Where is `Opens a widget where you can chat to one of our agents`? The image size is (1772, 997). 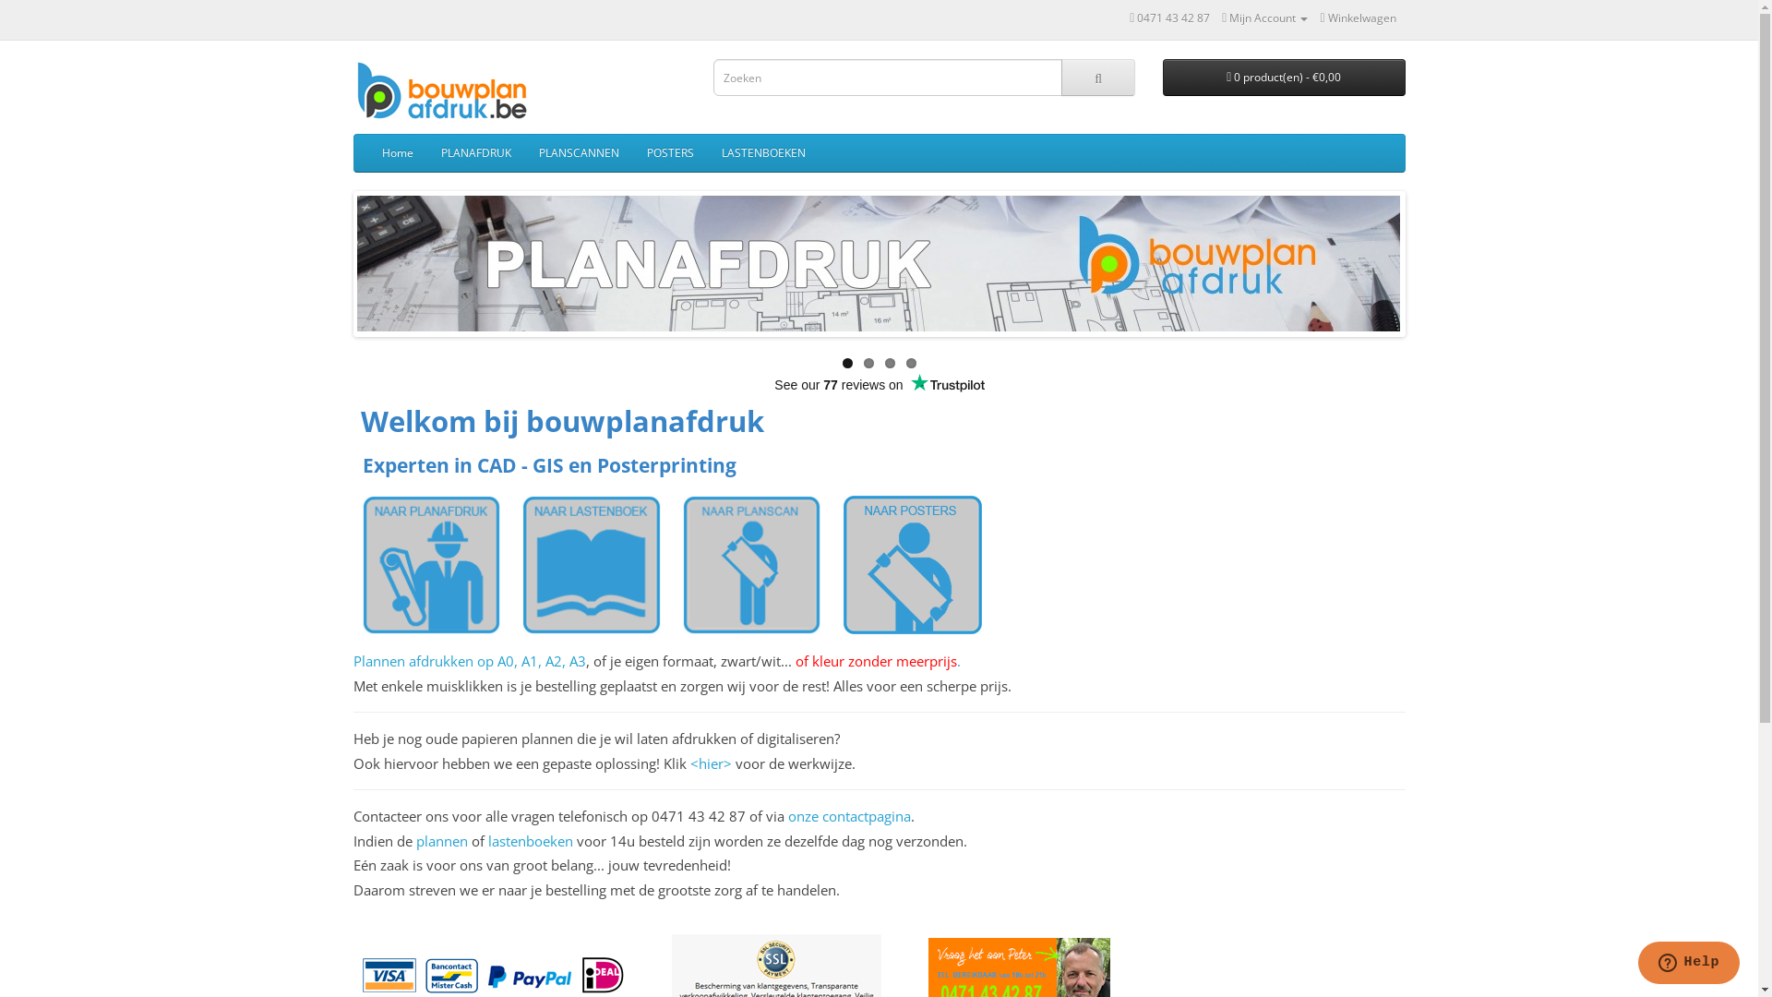
Opens a widget where you can chat to one of our agents is located at coordinates (1689, 965).